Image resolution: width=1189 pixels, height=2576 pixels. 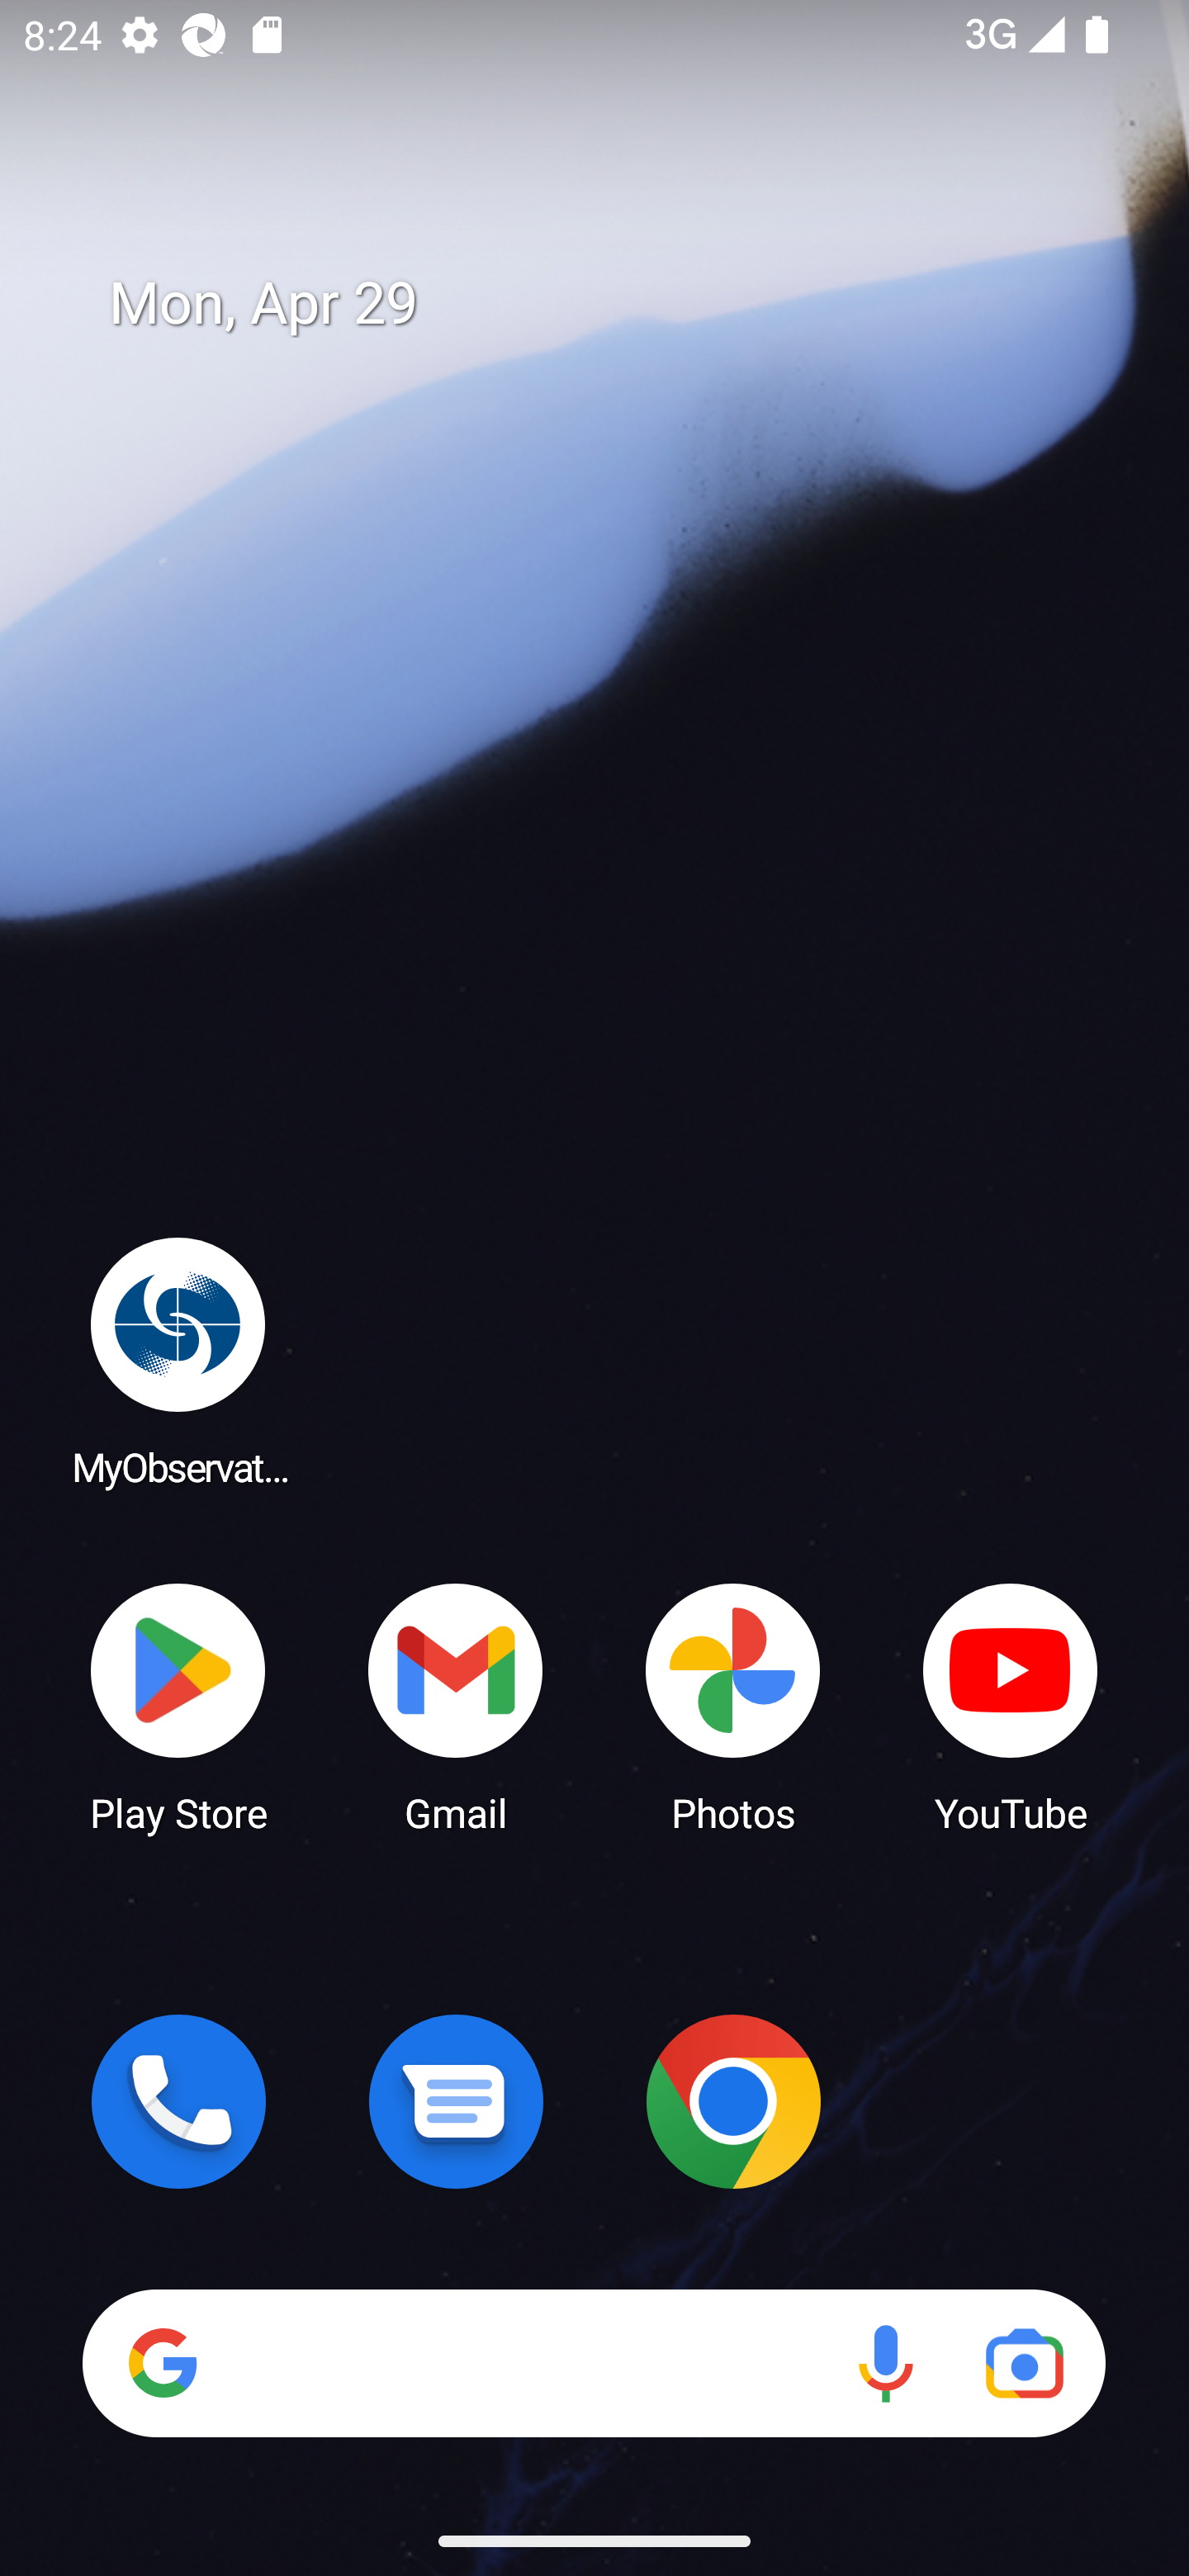 What do you see at coordinates (885, 2363) in the screenshot?
I see `Voice search` at bounding box center [885, 2363].